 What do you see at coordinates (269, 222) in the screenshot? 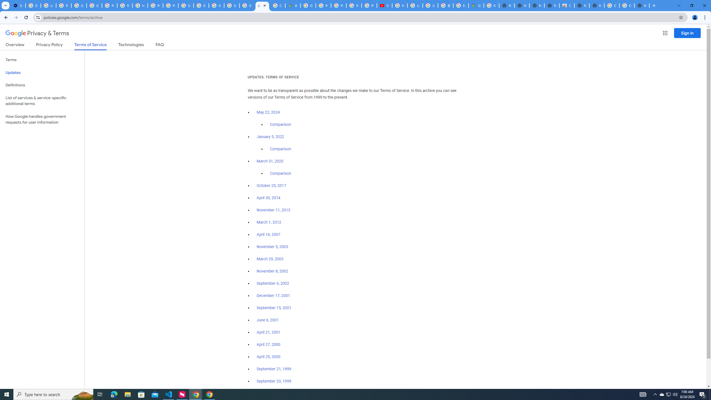
I see `March 1, 2012` at bounding box center [269, 222].